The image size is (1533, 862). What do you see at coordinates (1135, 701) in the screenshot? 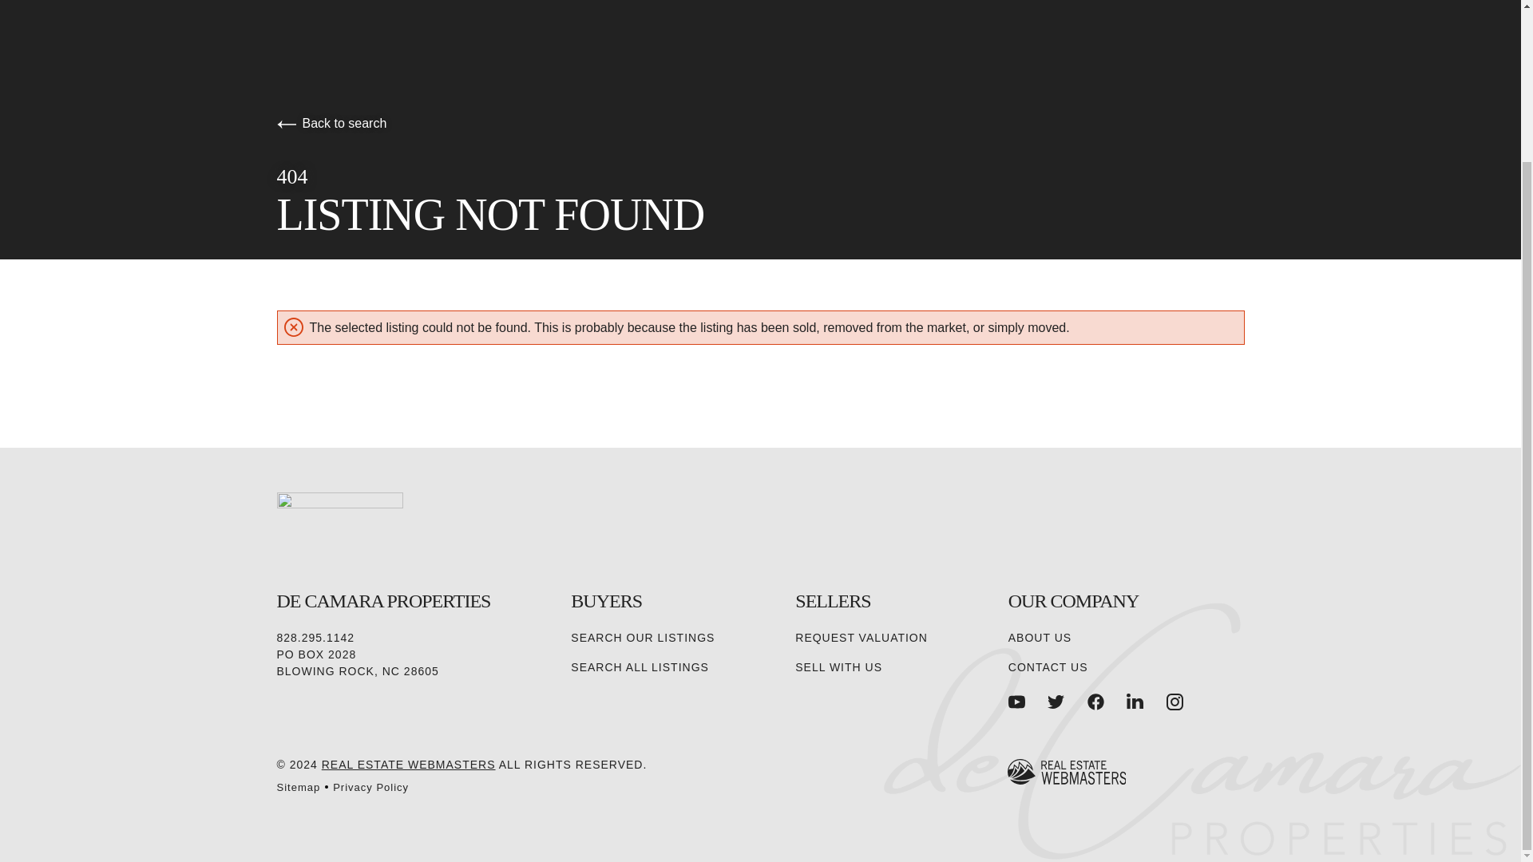
I see `LINKEDIN` at bounding box center [1135, 701].